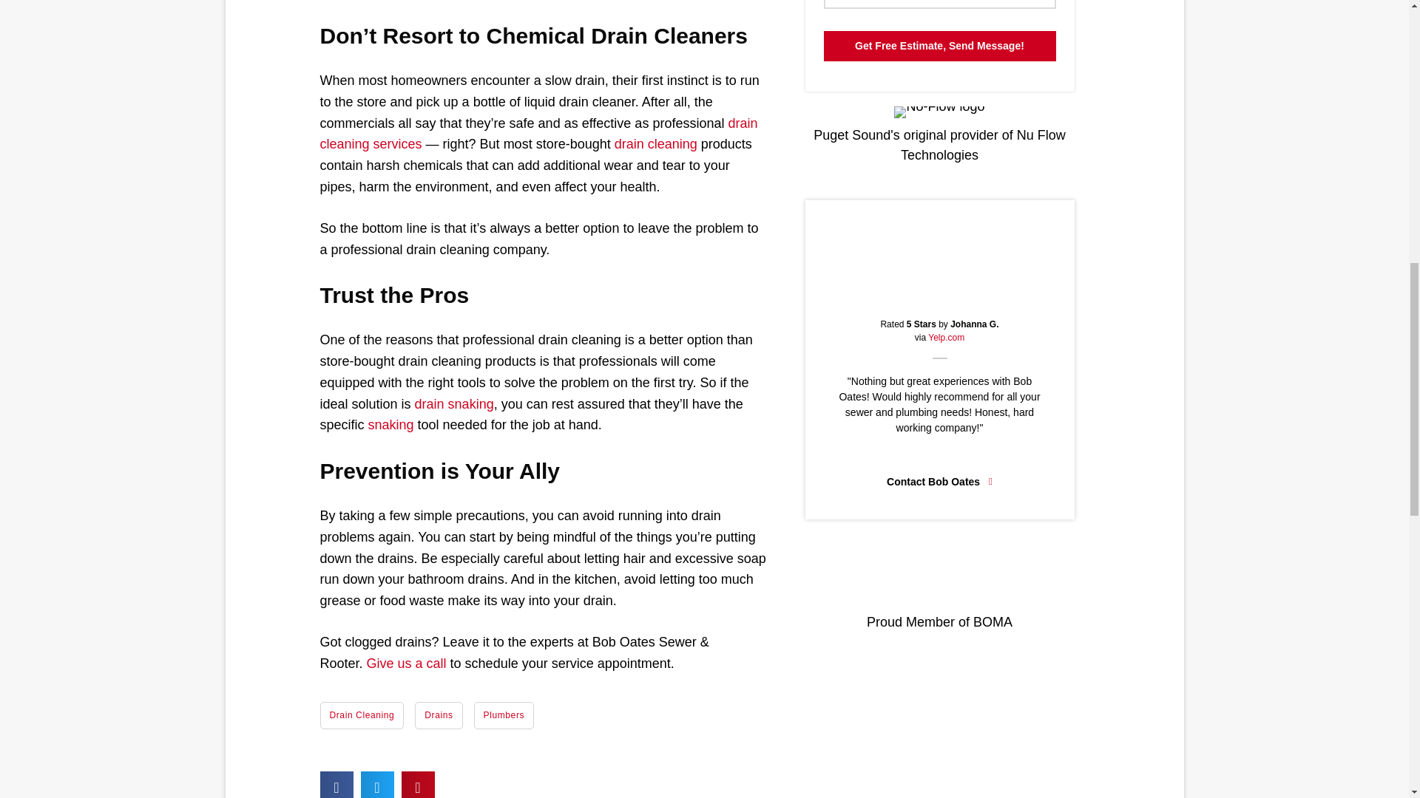  I want to click on stars, so click(939, 297).